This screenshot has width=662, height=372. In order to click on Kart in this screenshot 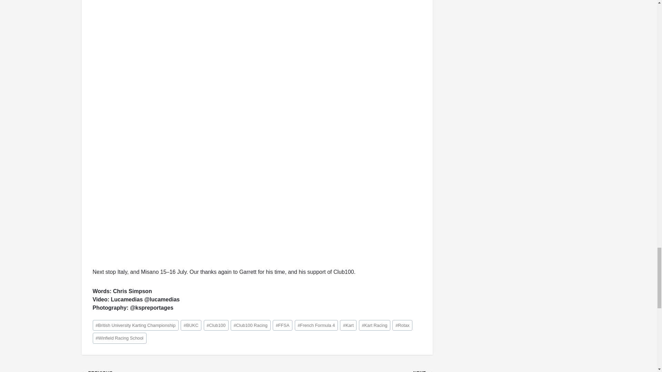, I will do `click(348, 325)`.